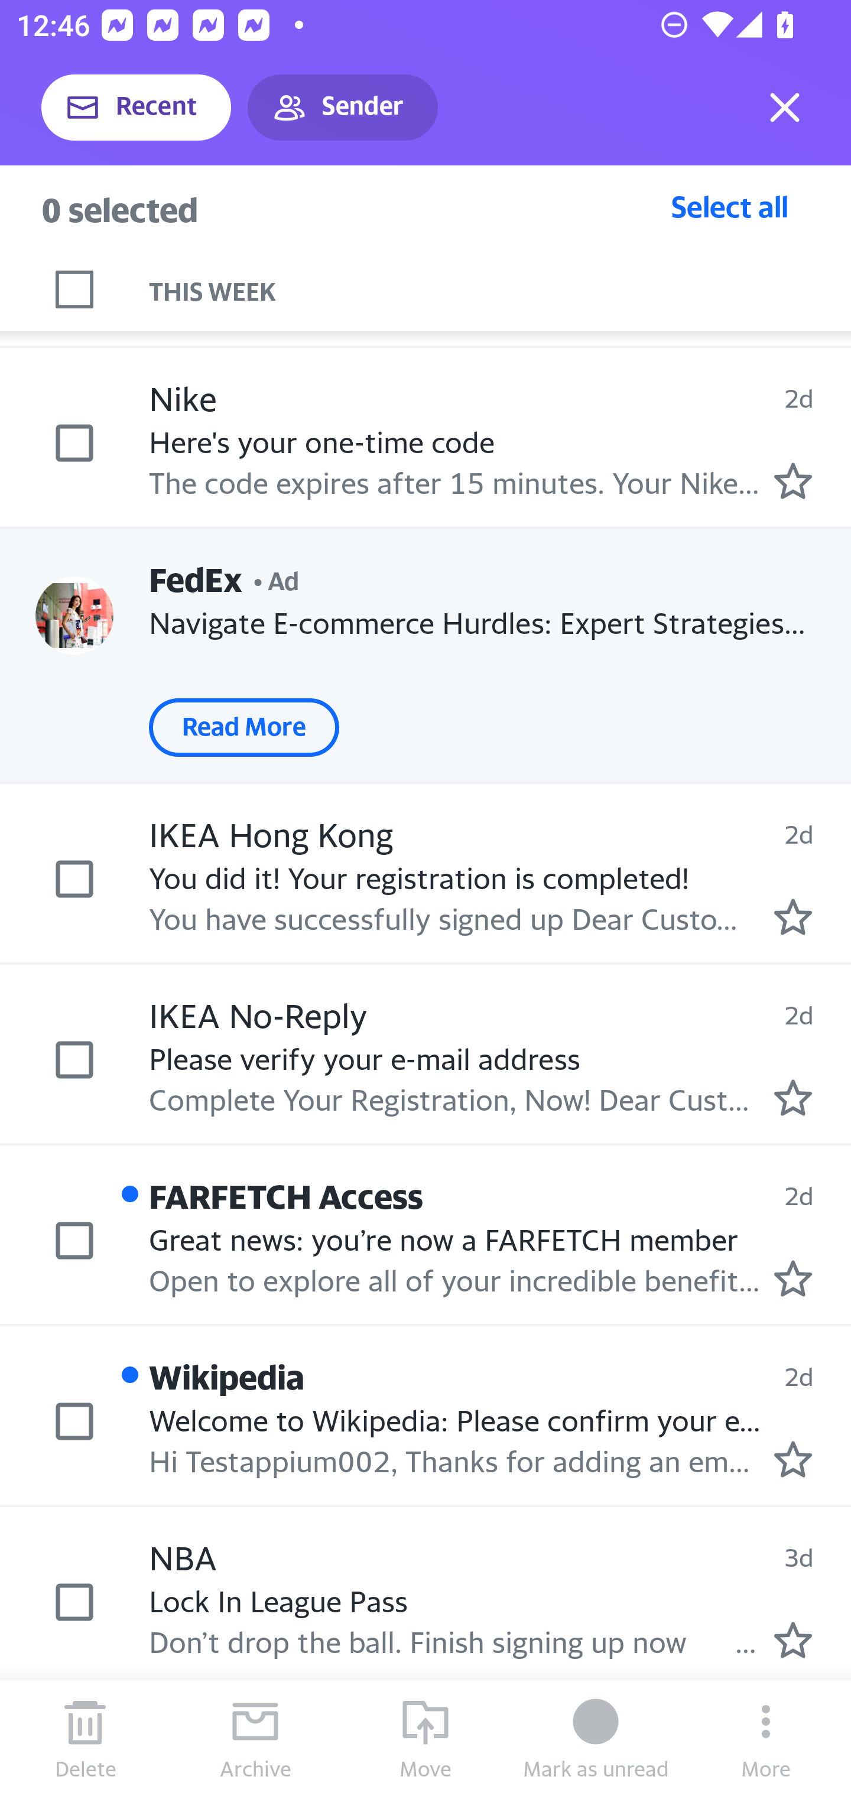 This screenshot has width=851, height=1796. What do you see at coordinates (766, 1738) in the screenshot?
I see `More` at bounding box center [766, 1738].